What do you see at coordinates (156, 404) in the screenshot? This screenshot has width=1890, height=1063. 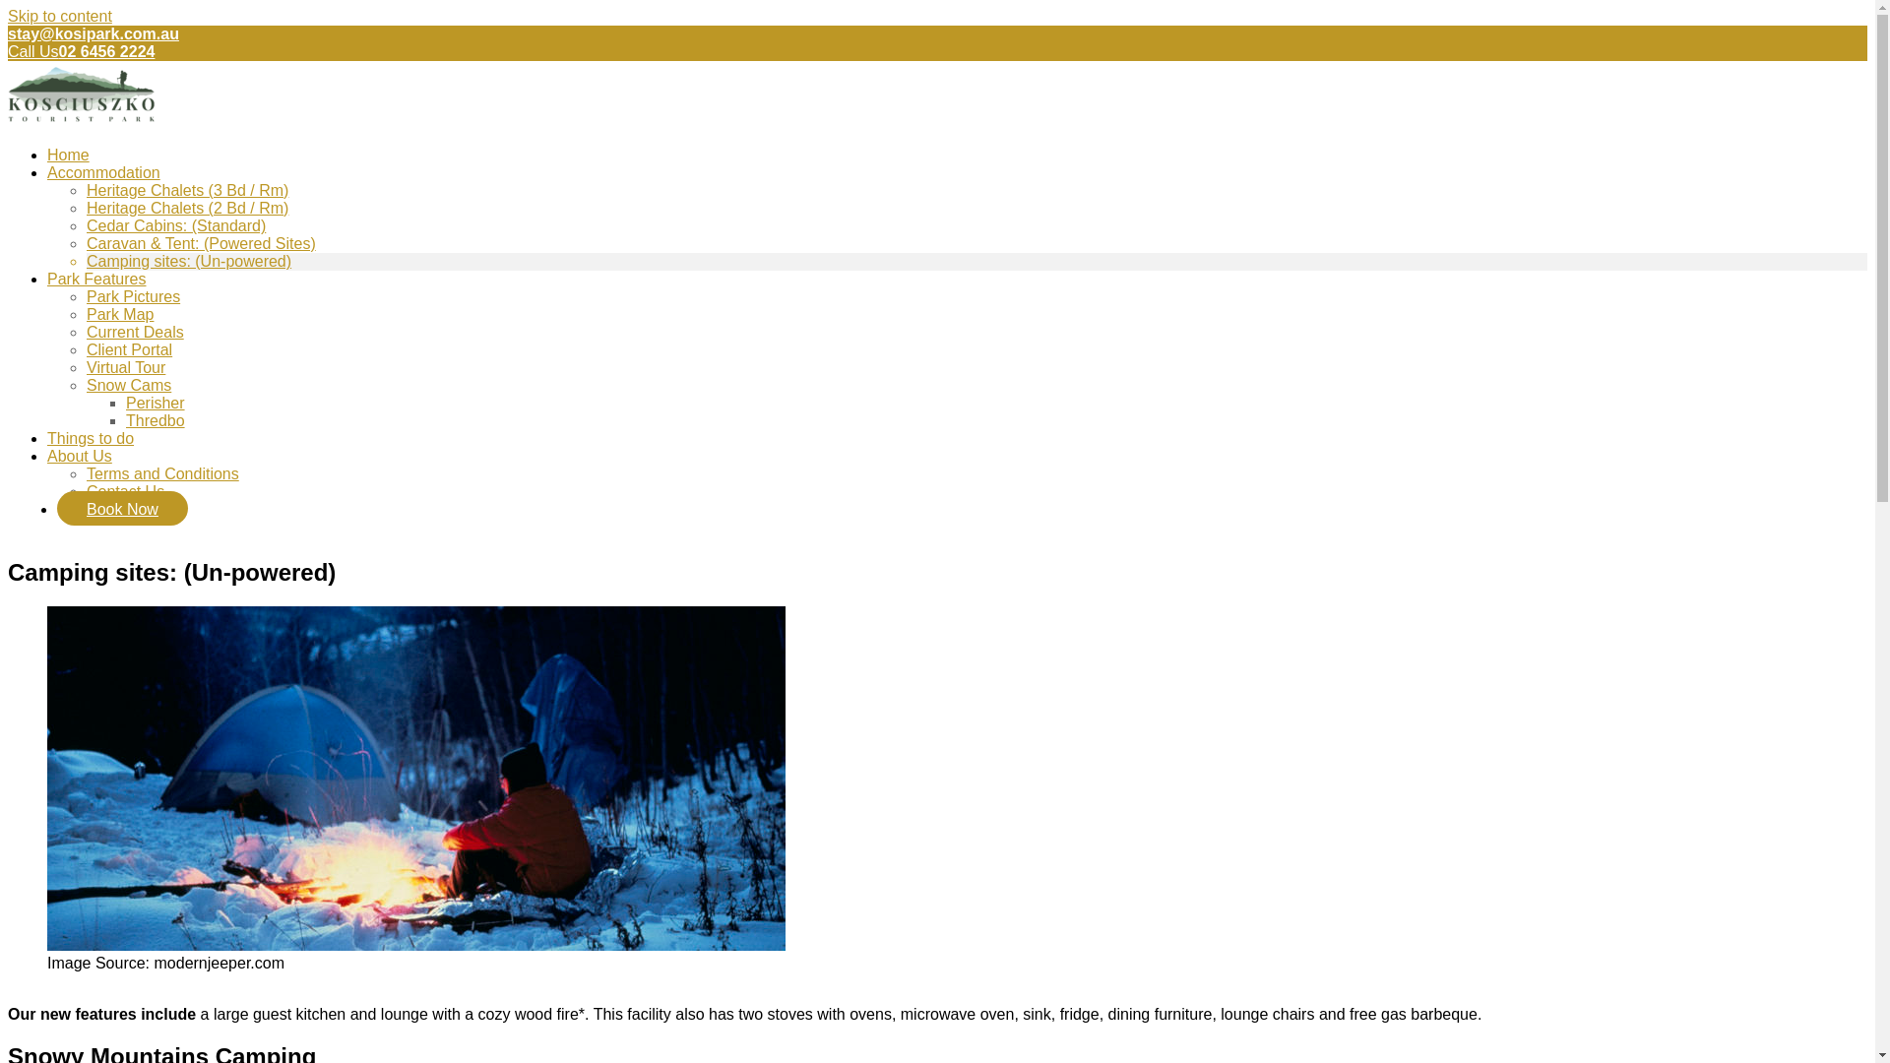 I see `Perisher` at bounding box center [156, 404].